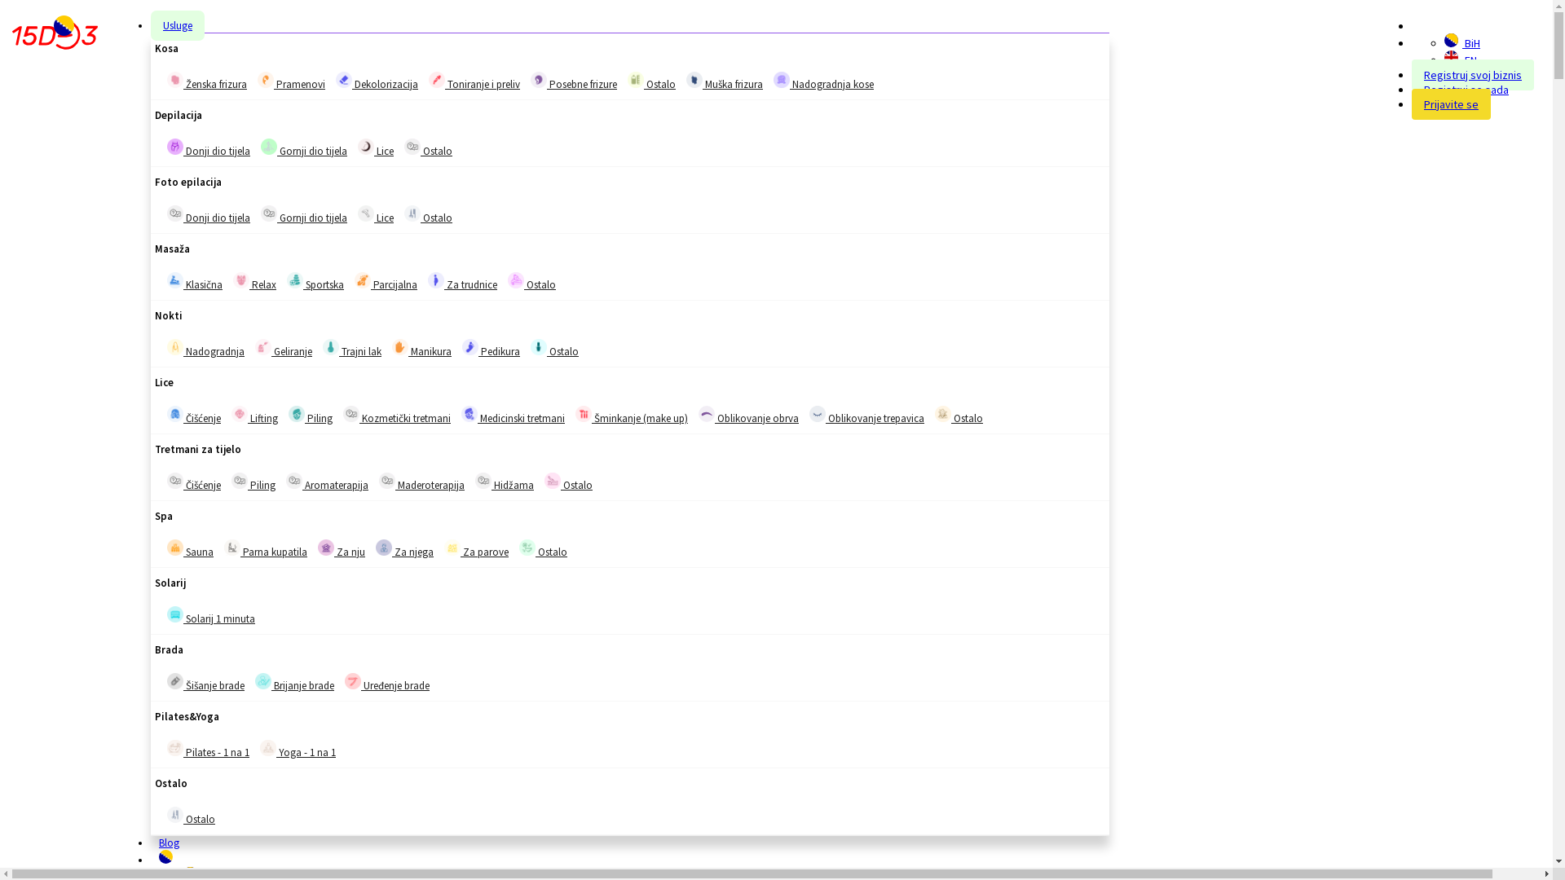 Image resolution: width=1565 pixels, height=880 pixels. Describe the element at coordinates (295, 683) in the screenshot. I see `Brijanje brade` at that location.